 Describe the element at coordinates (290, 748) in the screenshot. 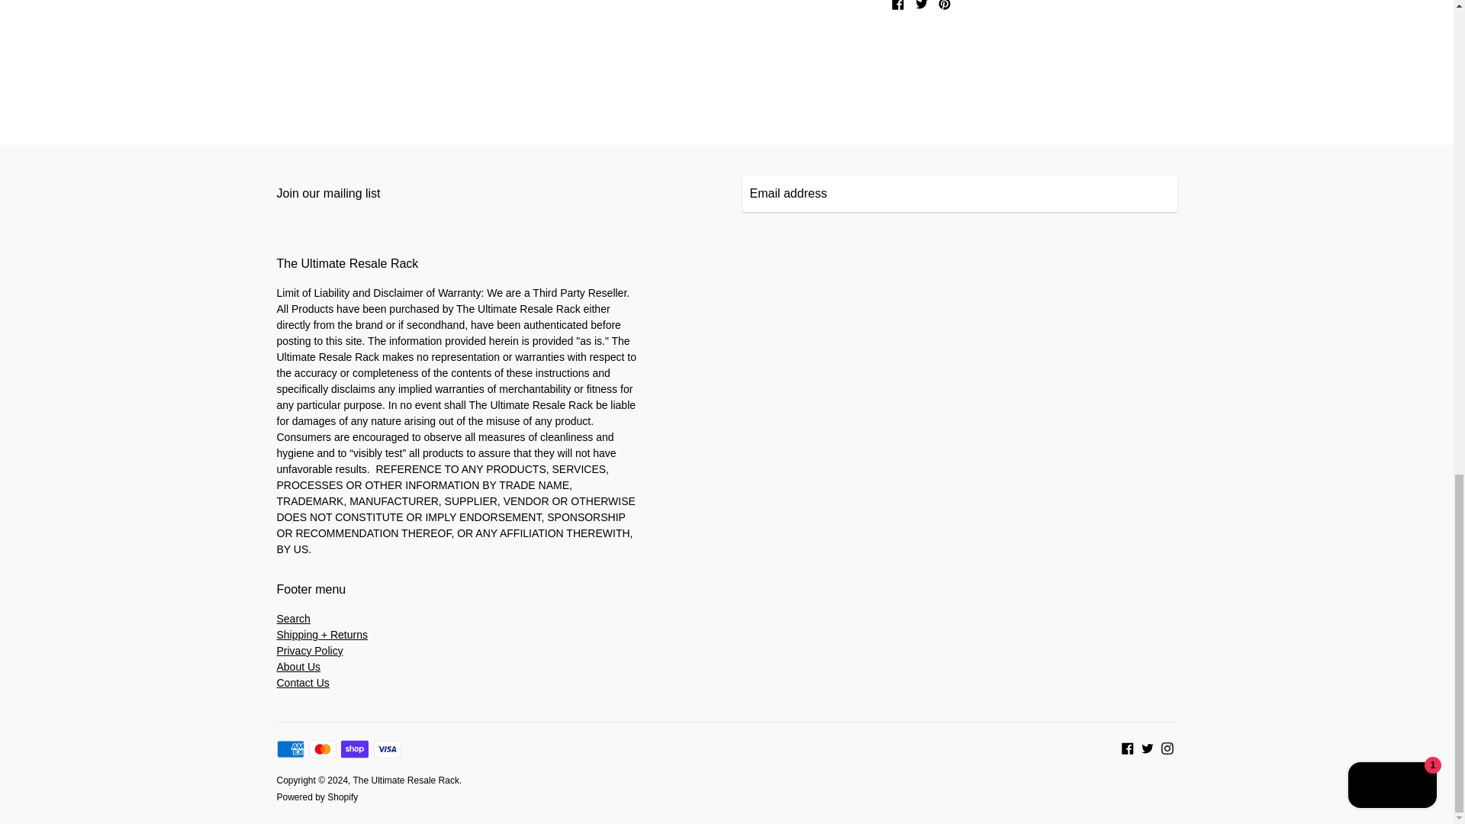

I see `American Express` at that location.